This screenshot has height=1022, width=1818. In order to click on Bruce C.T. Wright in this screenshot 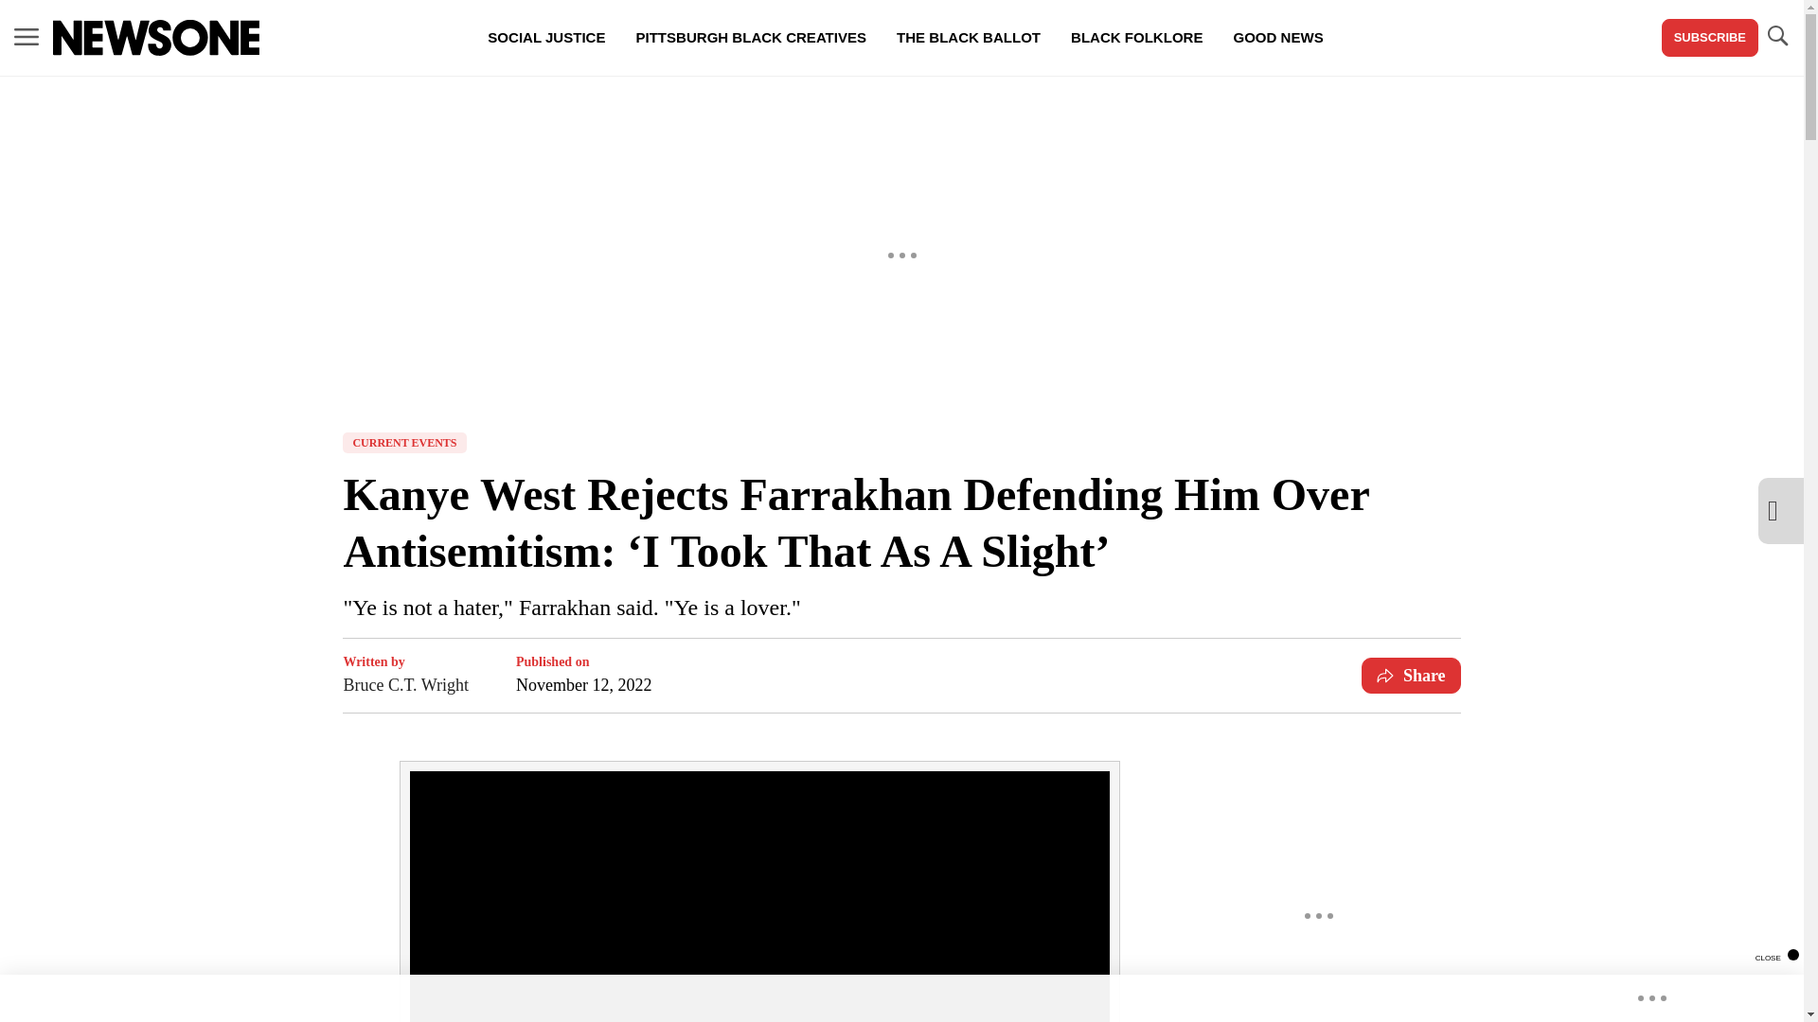, I will do `click(405, 684)`.